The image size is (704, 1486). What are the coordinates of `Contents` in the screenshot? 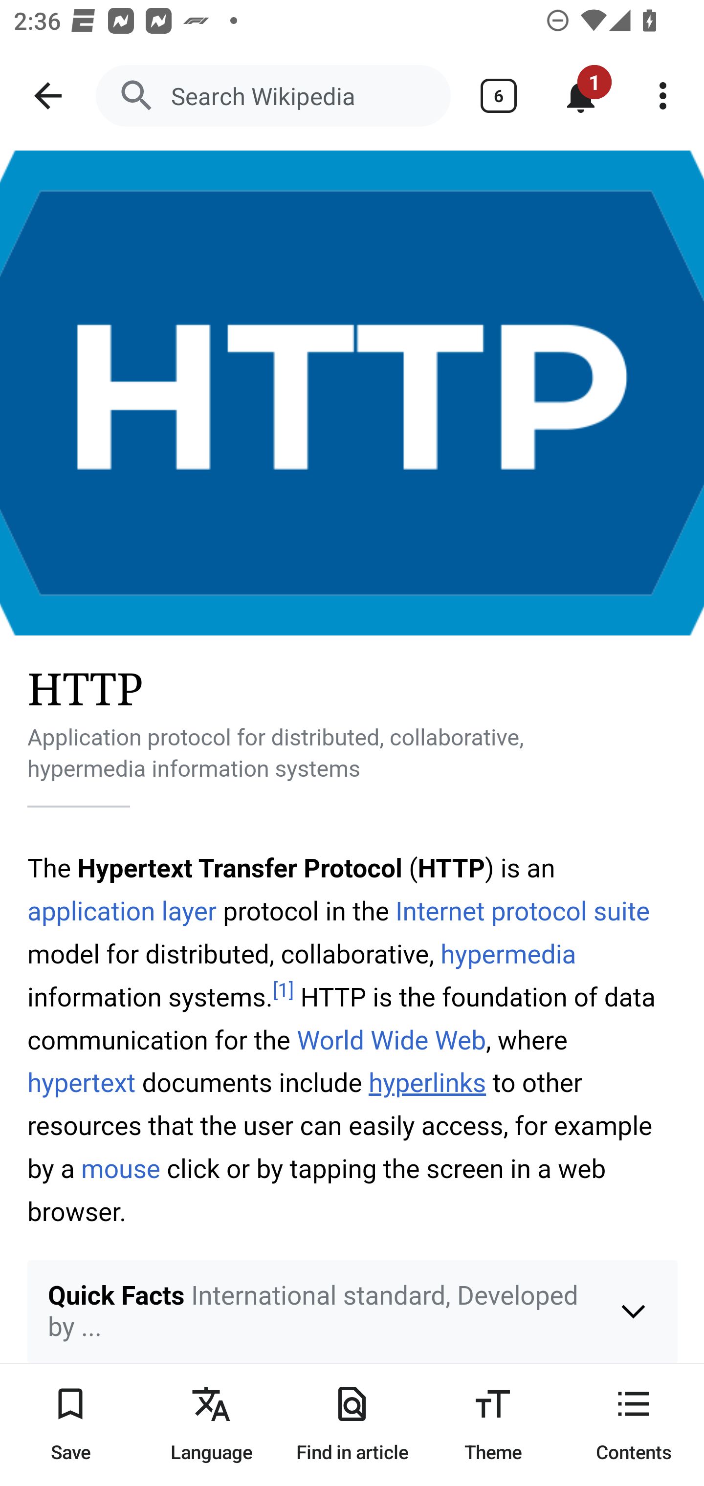 It's located at (634, 1424).